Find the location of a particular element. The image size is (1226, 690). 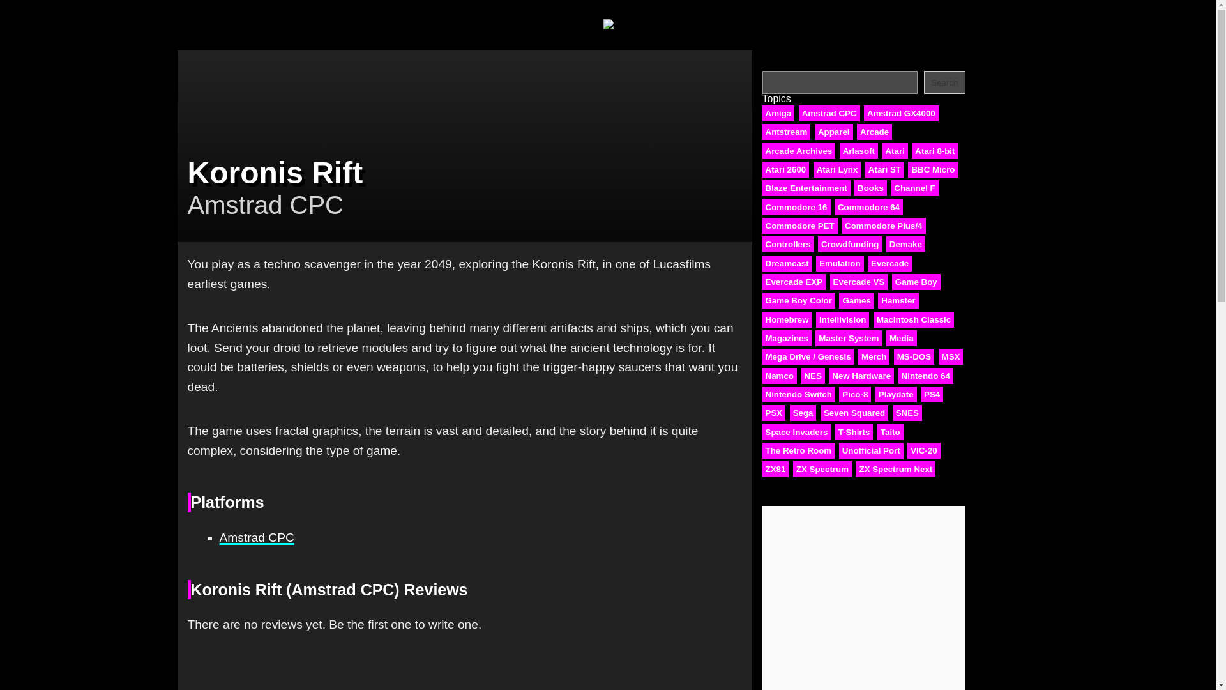

Arcade Archives is located at coordinates (799, 151).